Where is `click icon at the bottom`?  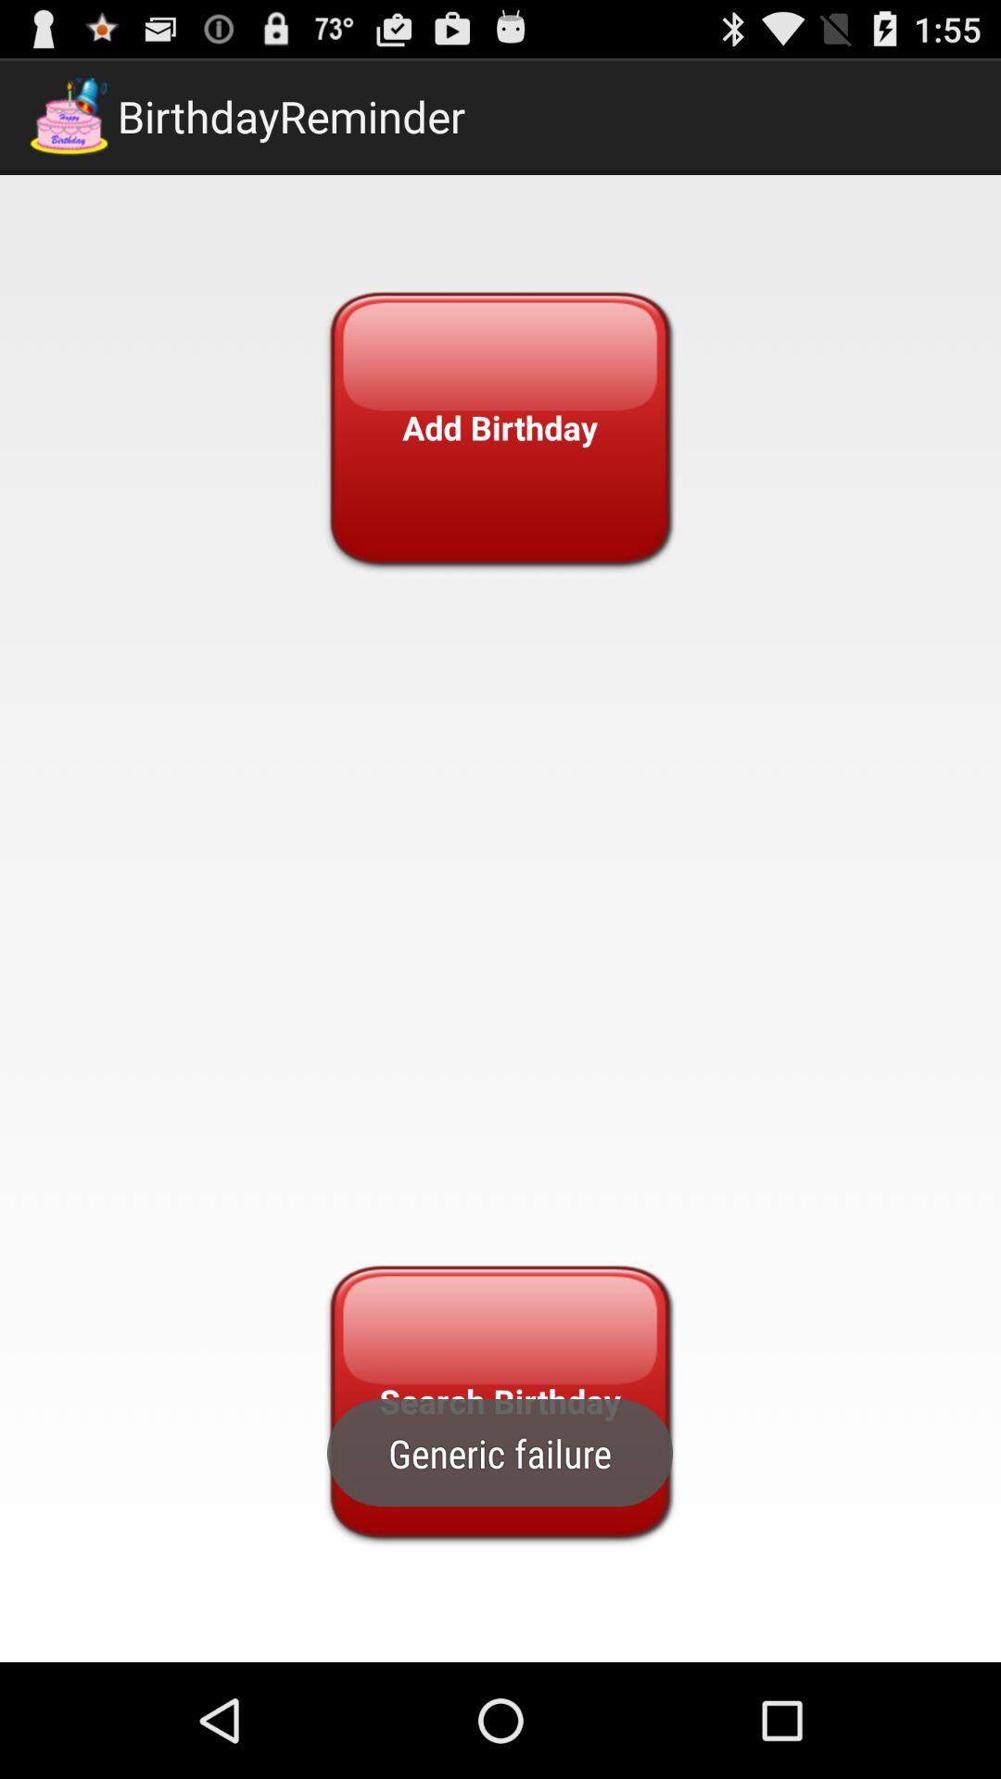
click icon at the bottom is located at coordinates (500, 1401).